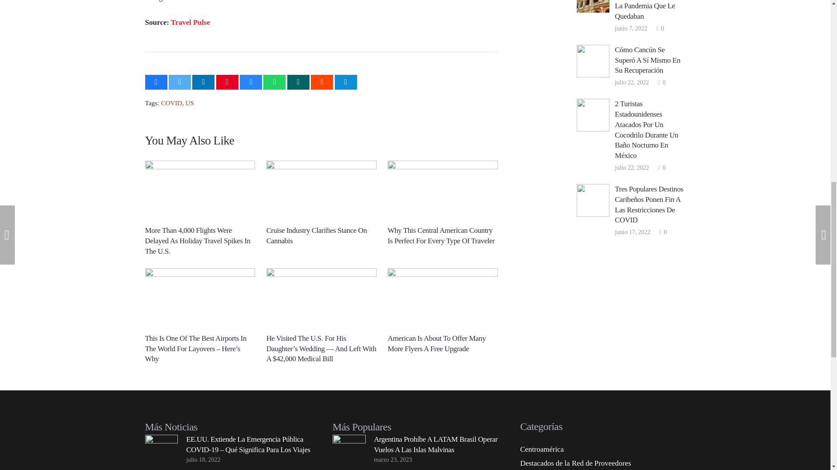 Image resolution: width=837 pixels, height=470 pixels. What do you see at coordinates (274, 82) in the screenshot?
I see `Comparte esto` at bounding box center [274, 82].